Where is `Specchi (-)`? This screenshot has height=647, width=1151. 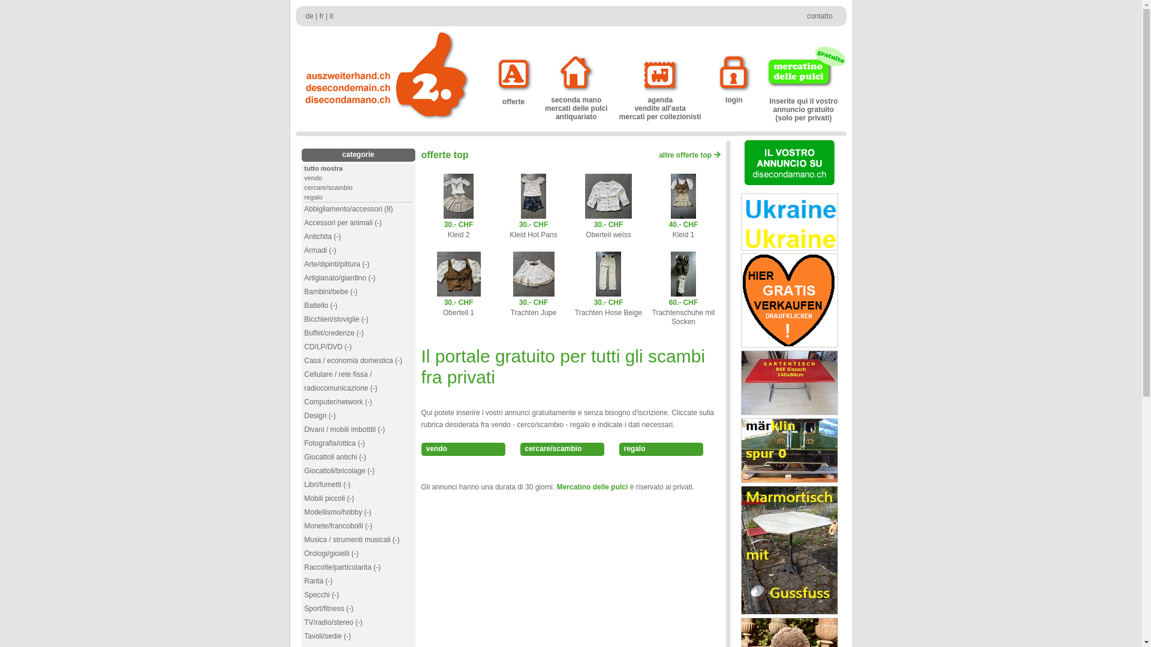
Specchi (-) is located at coordinates (322, 595).